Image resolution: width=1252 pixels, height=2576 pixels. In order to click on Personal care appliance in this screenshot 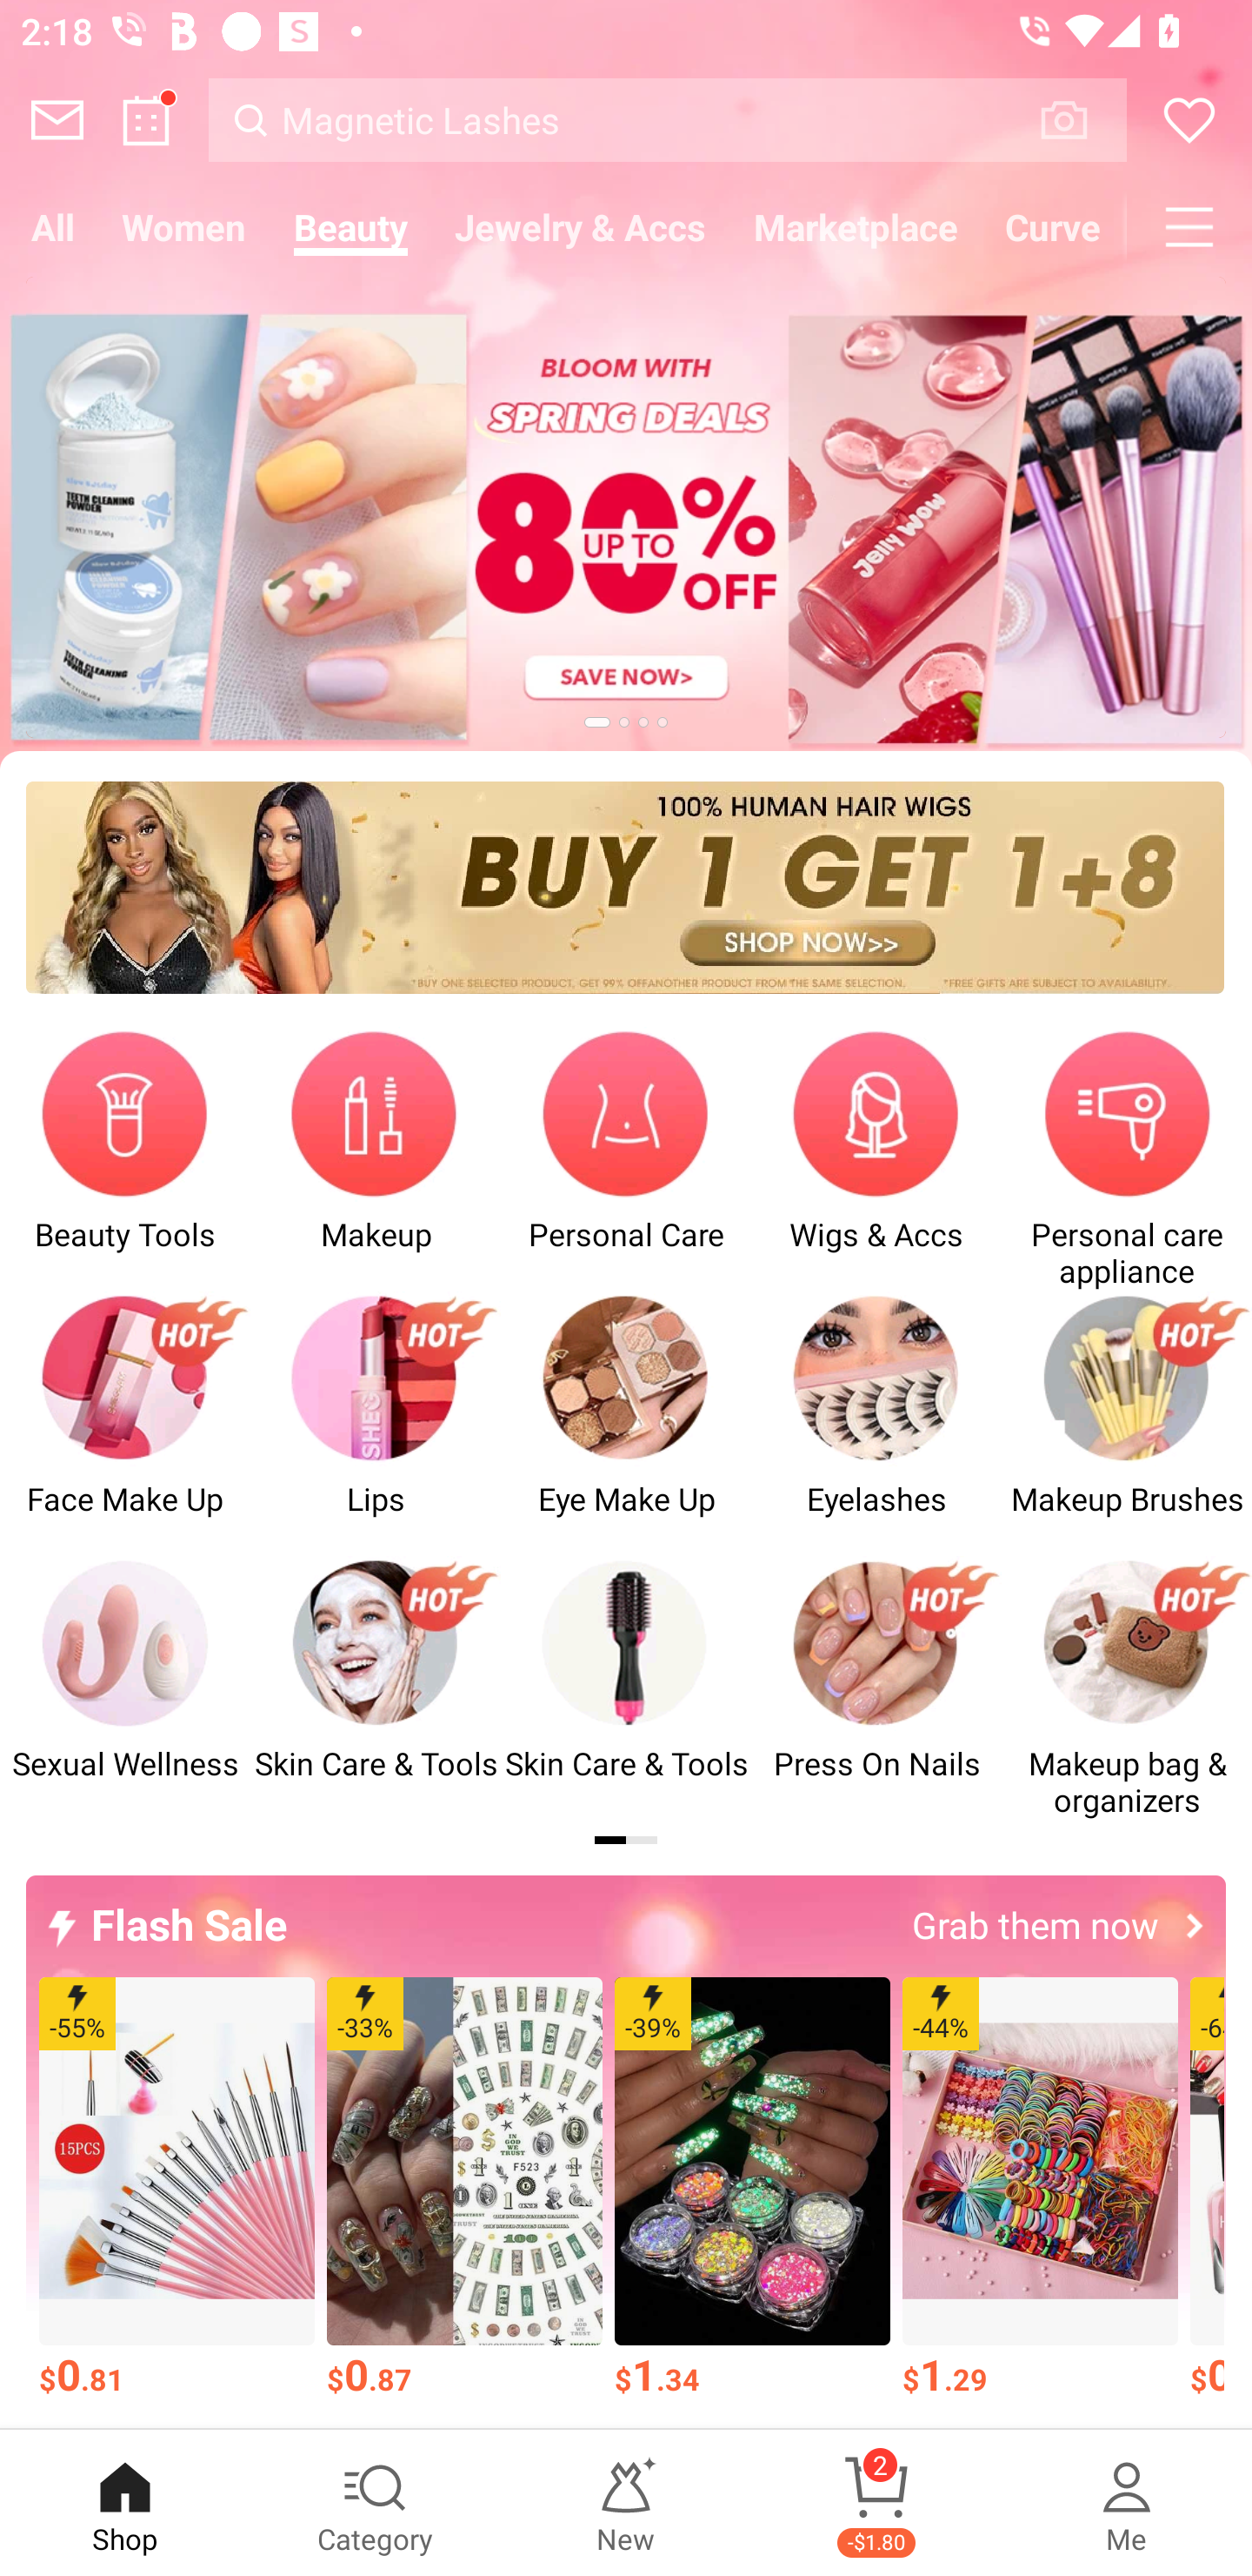, I will do `click(1127, 1159)`.